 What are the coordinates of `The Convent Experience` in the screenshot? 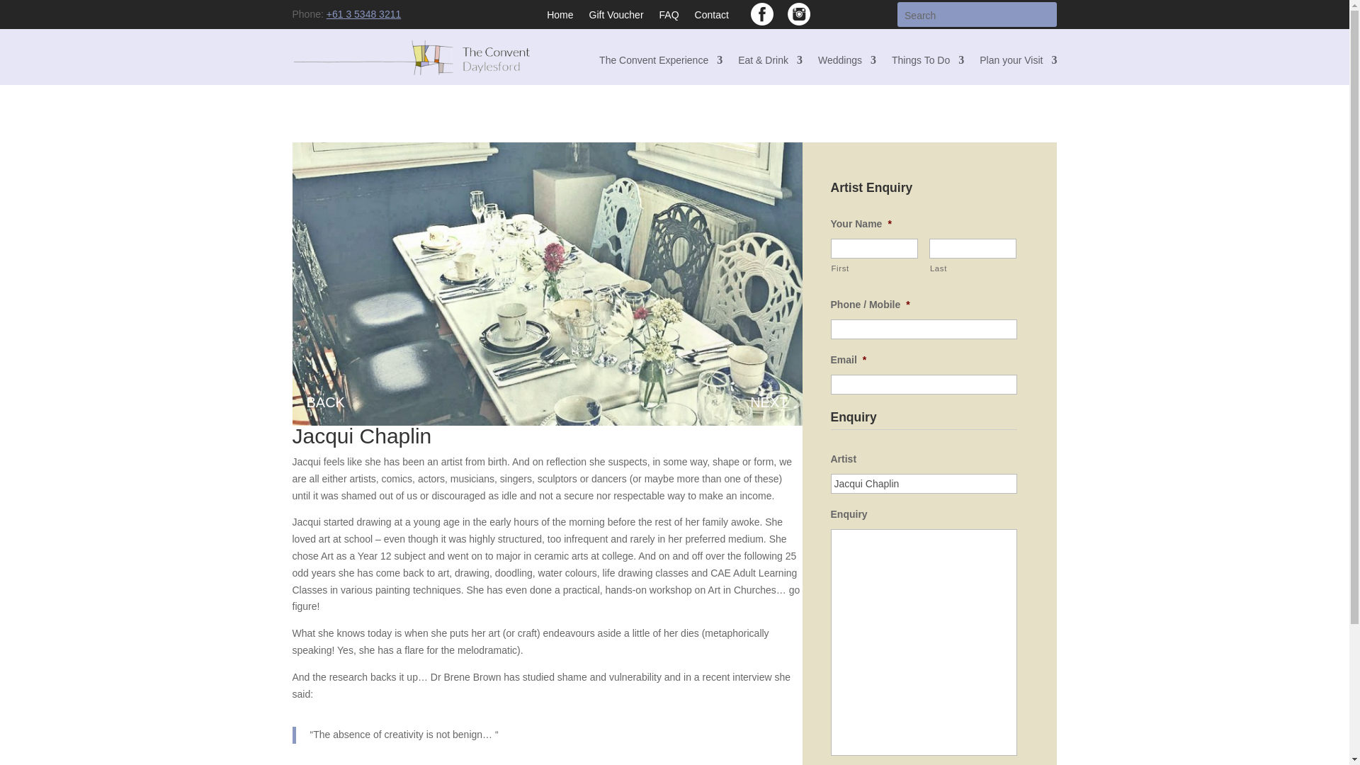 It's located at (660, 62).